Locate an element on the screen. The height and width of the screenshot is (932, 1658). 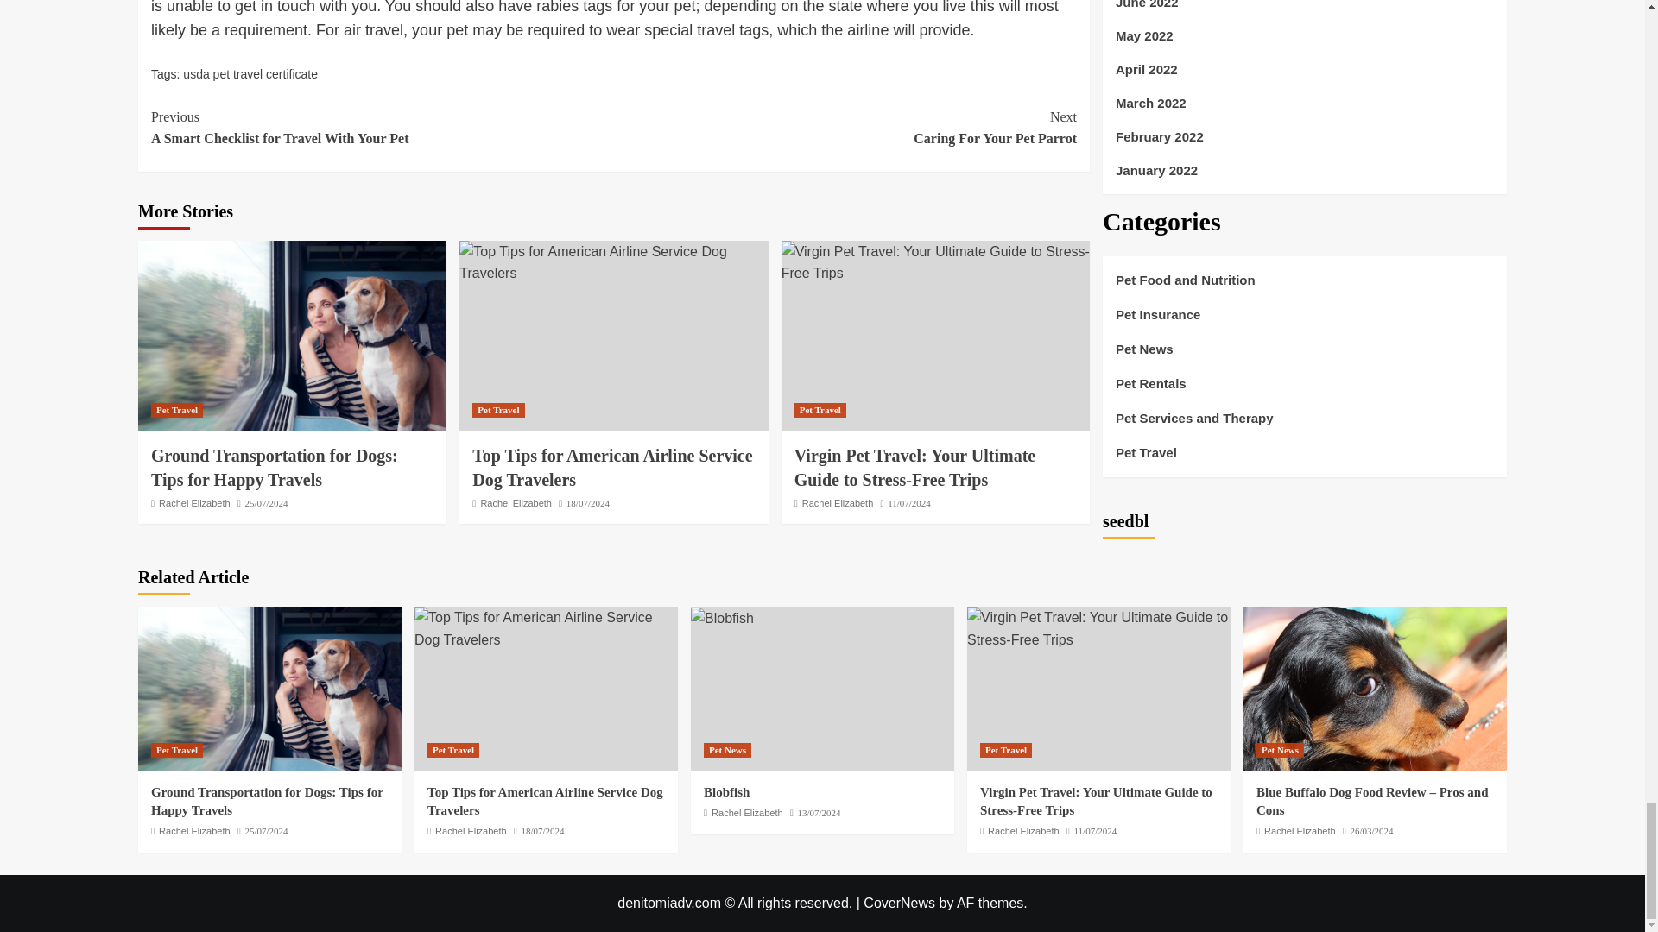
Virgin Pet Travel: Your Ultimate Guide to Stress-Free Trips is located at coordinates (1098, 628).